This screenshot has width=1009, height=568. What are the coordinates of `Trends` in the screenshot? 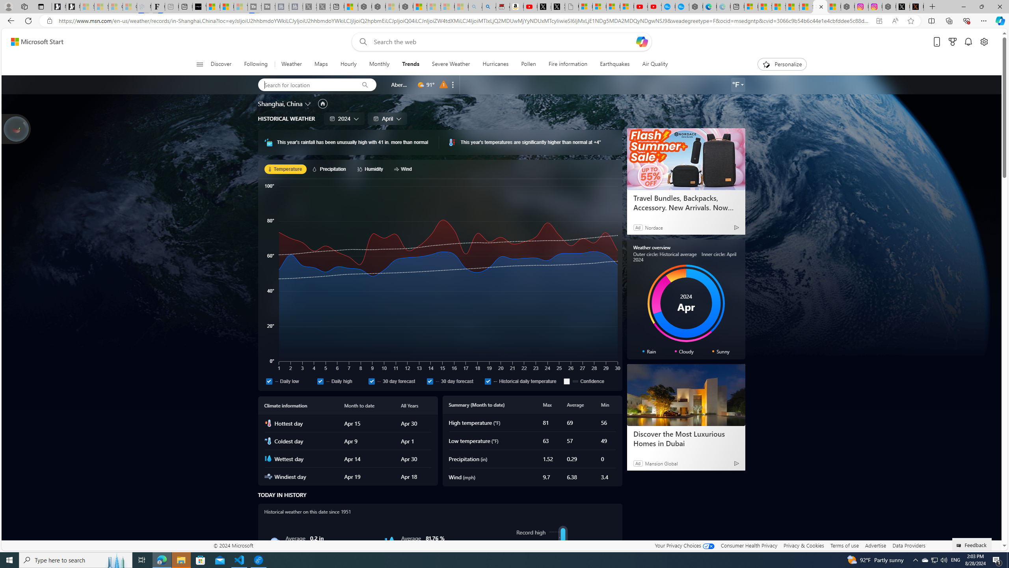 It's located at (410, 64).